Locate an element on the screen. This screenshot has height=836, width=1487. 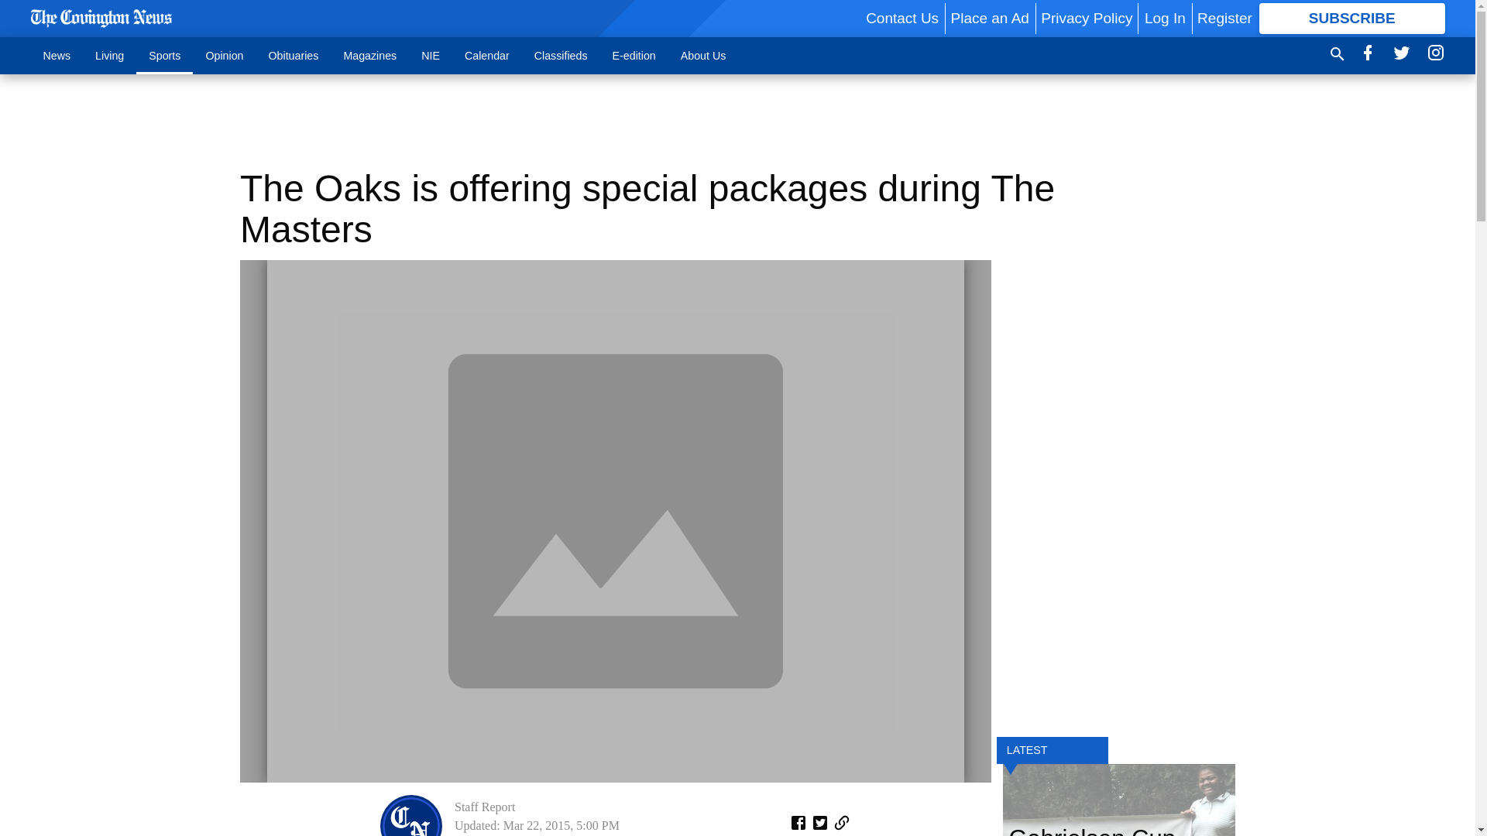
Calendar is located at coordinates (486, 55).